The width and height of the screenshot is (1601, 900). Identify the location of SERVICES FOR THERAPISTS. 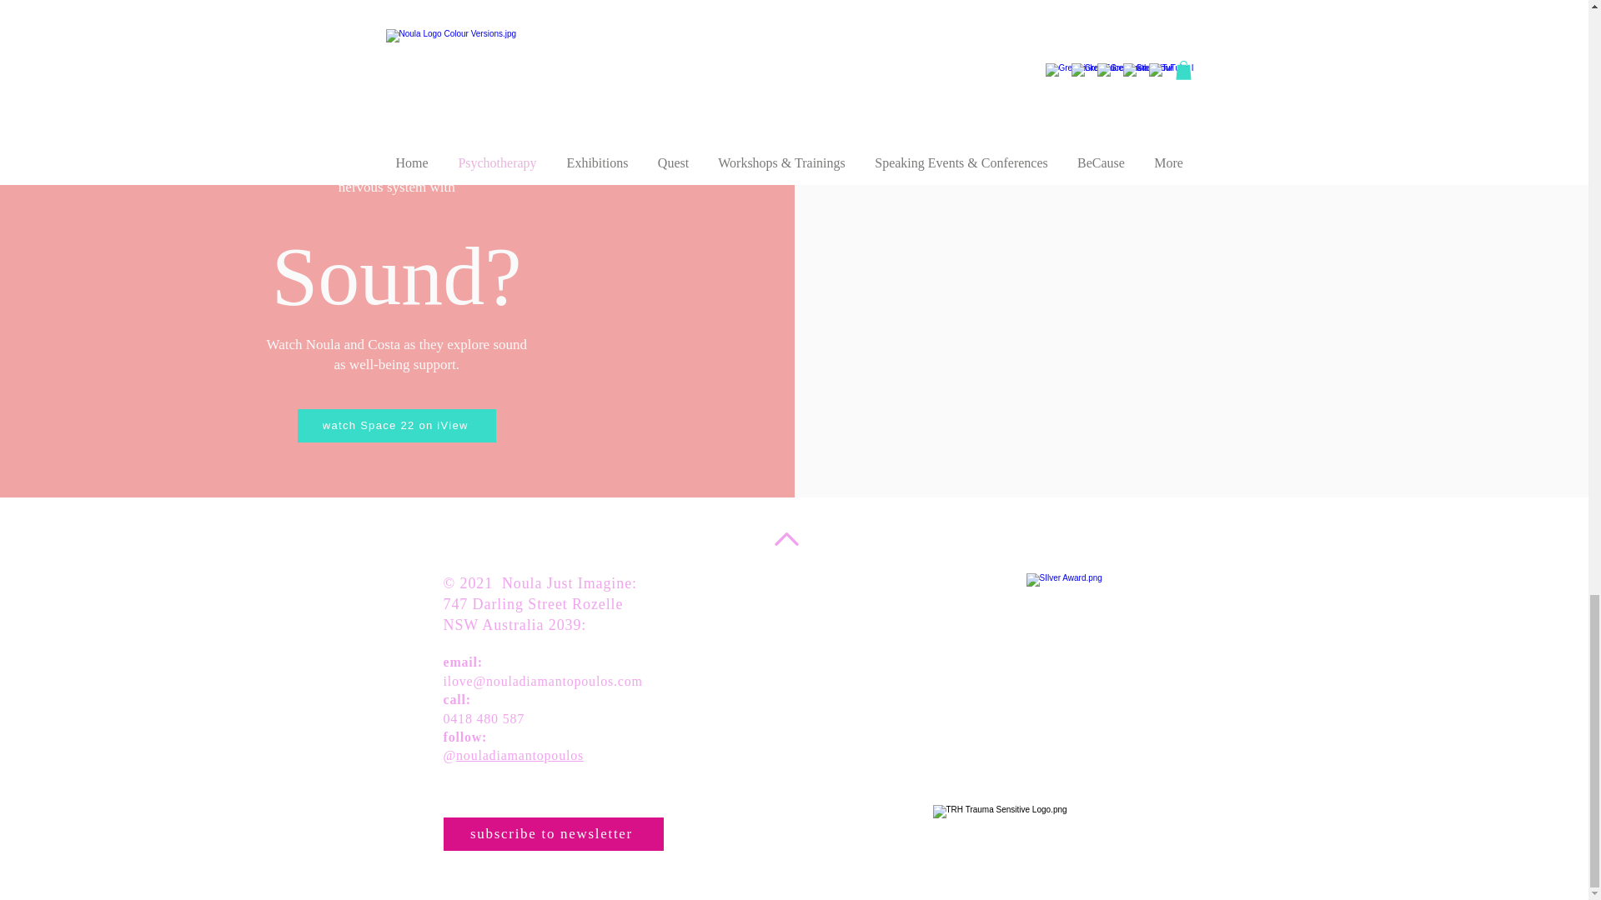
(1003, 71).